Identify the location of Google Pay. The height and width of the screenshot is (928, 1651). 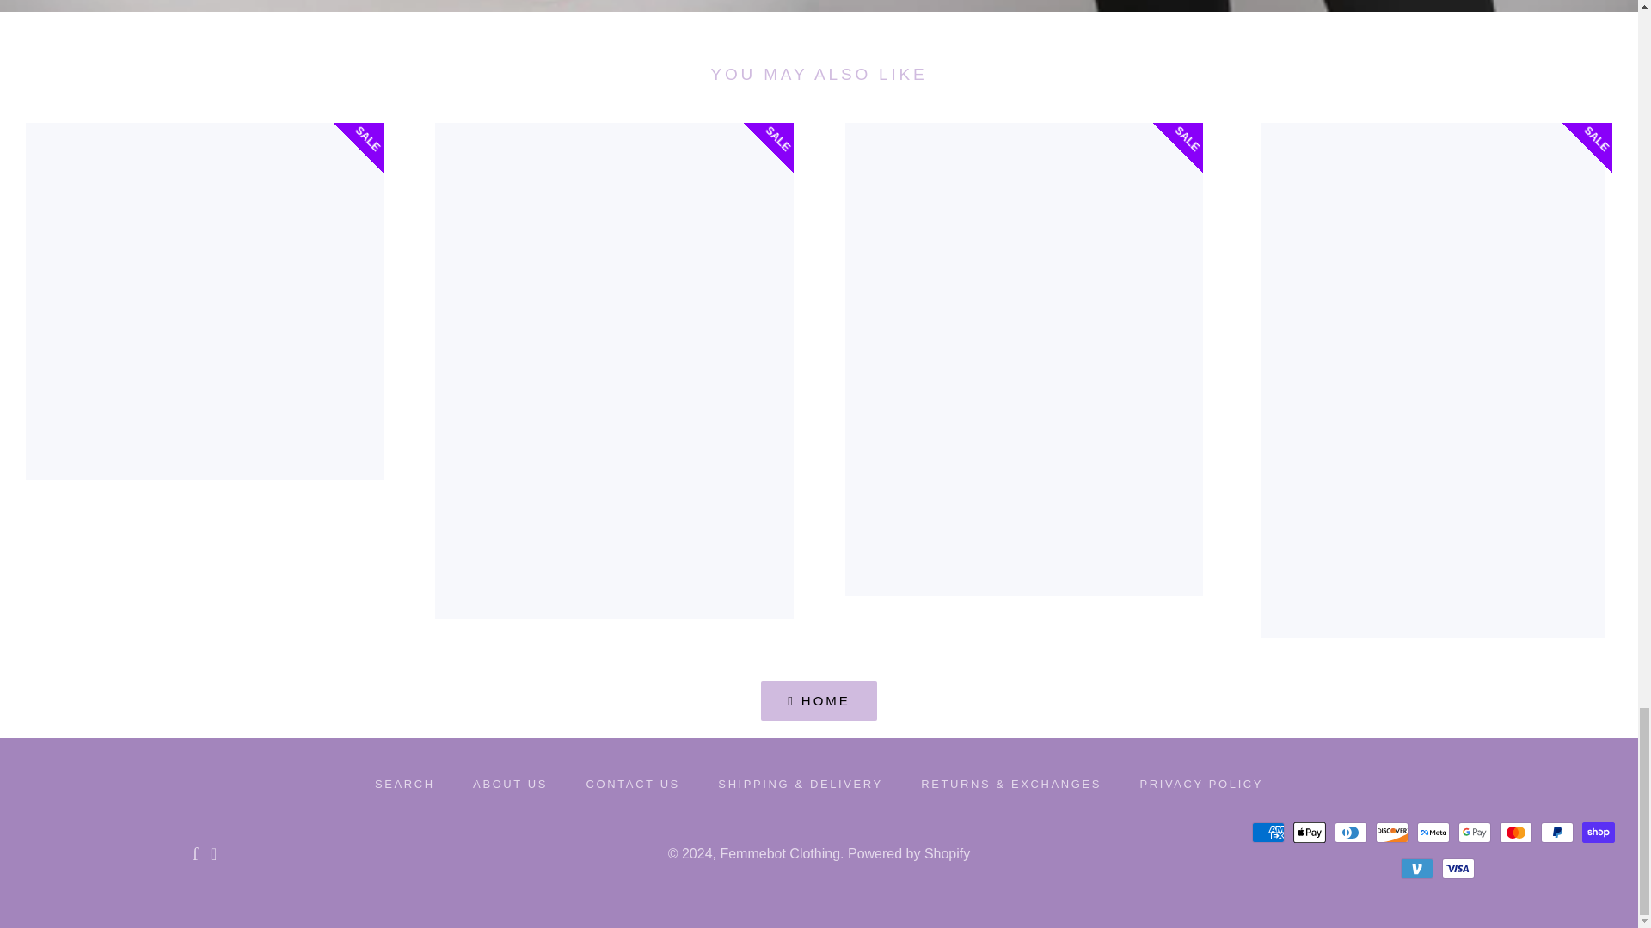
(1474, 832).